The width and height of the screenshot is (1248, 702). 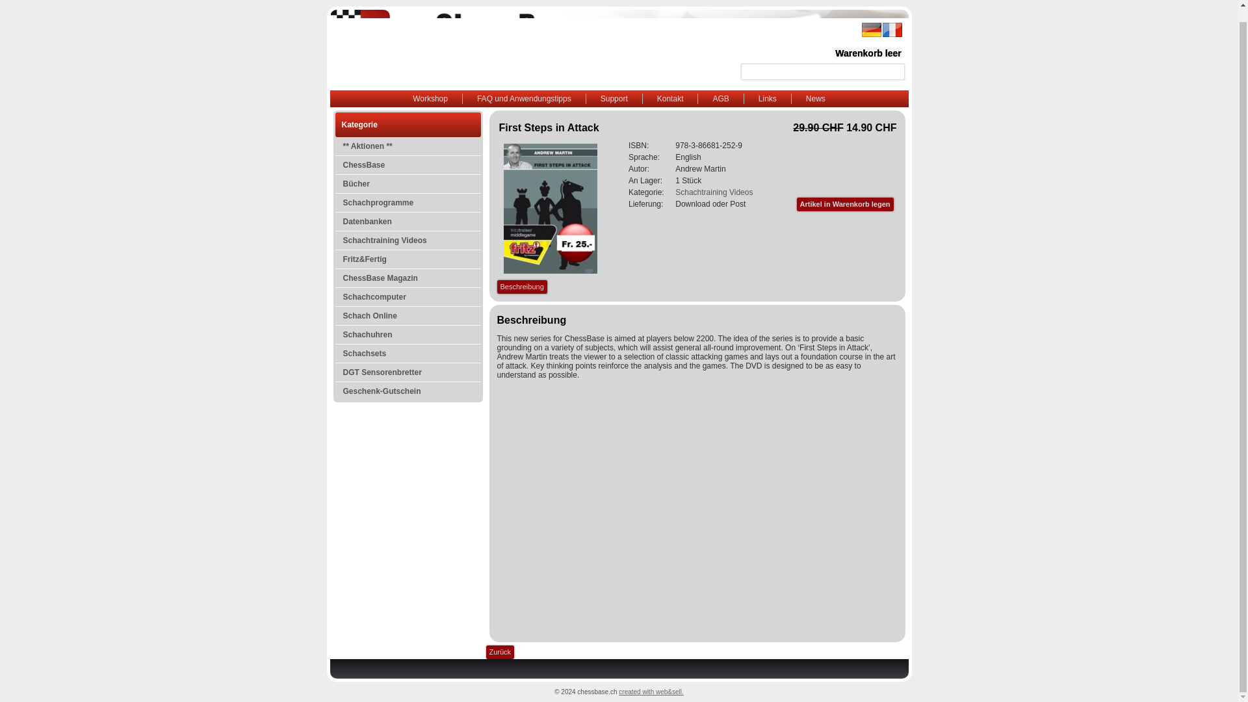 I want to click on Deutsch, so click(x=871, y=30).